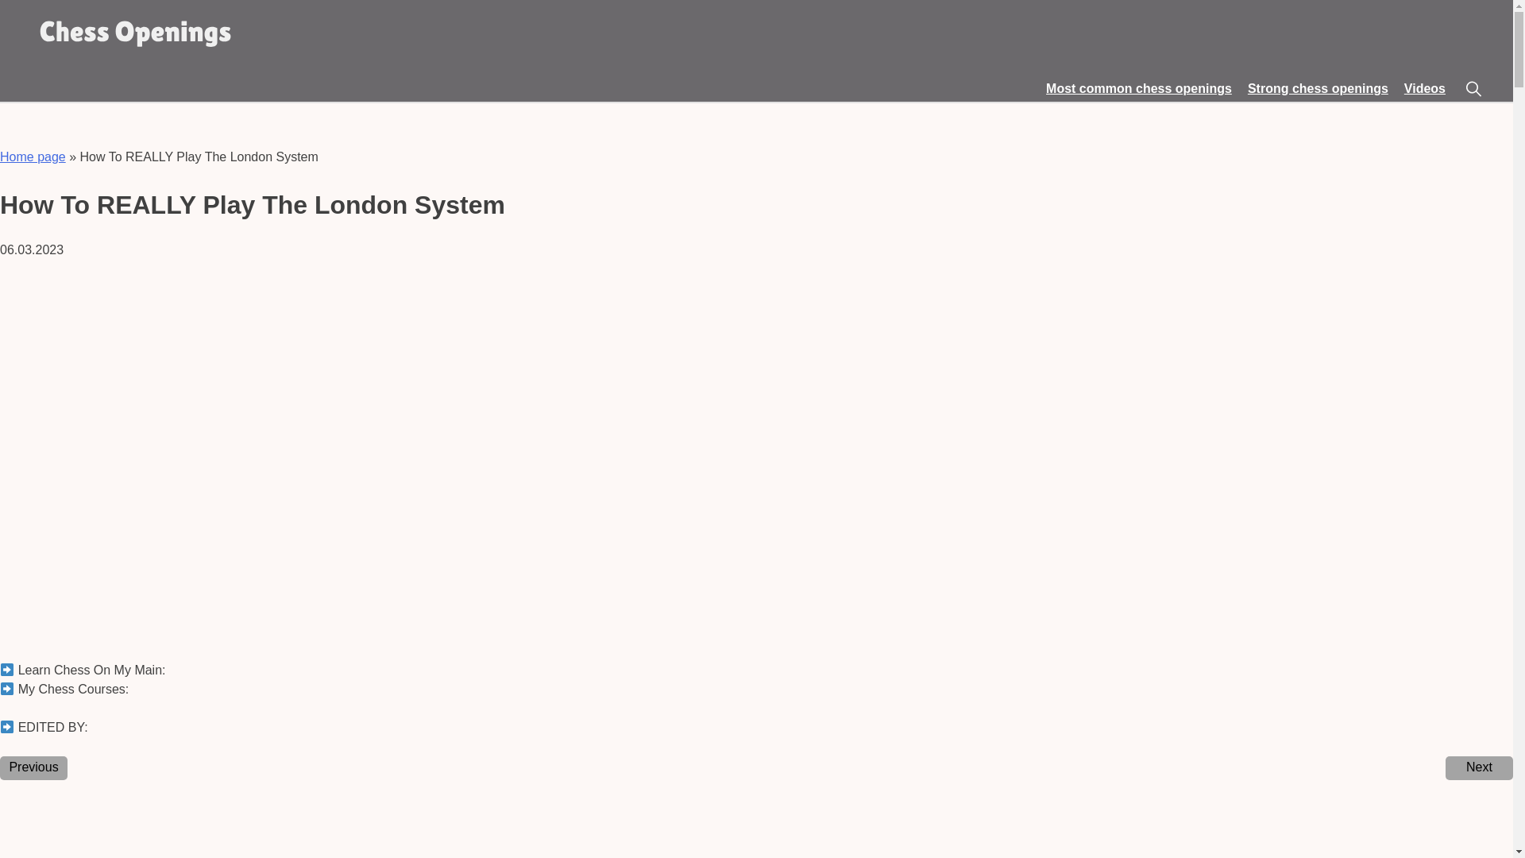 The height and width of the screenshot is (858, 1525). What do you see at coordinates (33, 157) in the screenshot?
I see `Home page` at bounding box center [33, 157].